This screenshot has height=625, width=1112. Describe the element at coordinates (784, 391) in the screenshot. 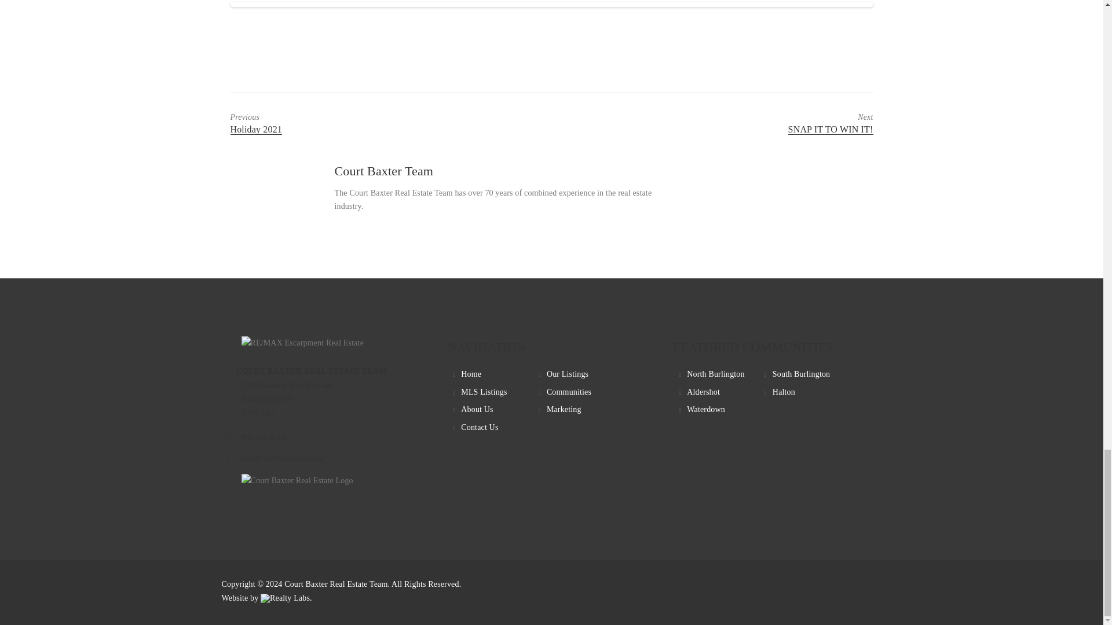

I see `Halton` at that location.